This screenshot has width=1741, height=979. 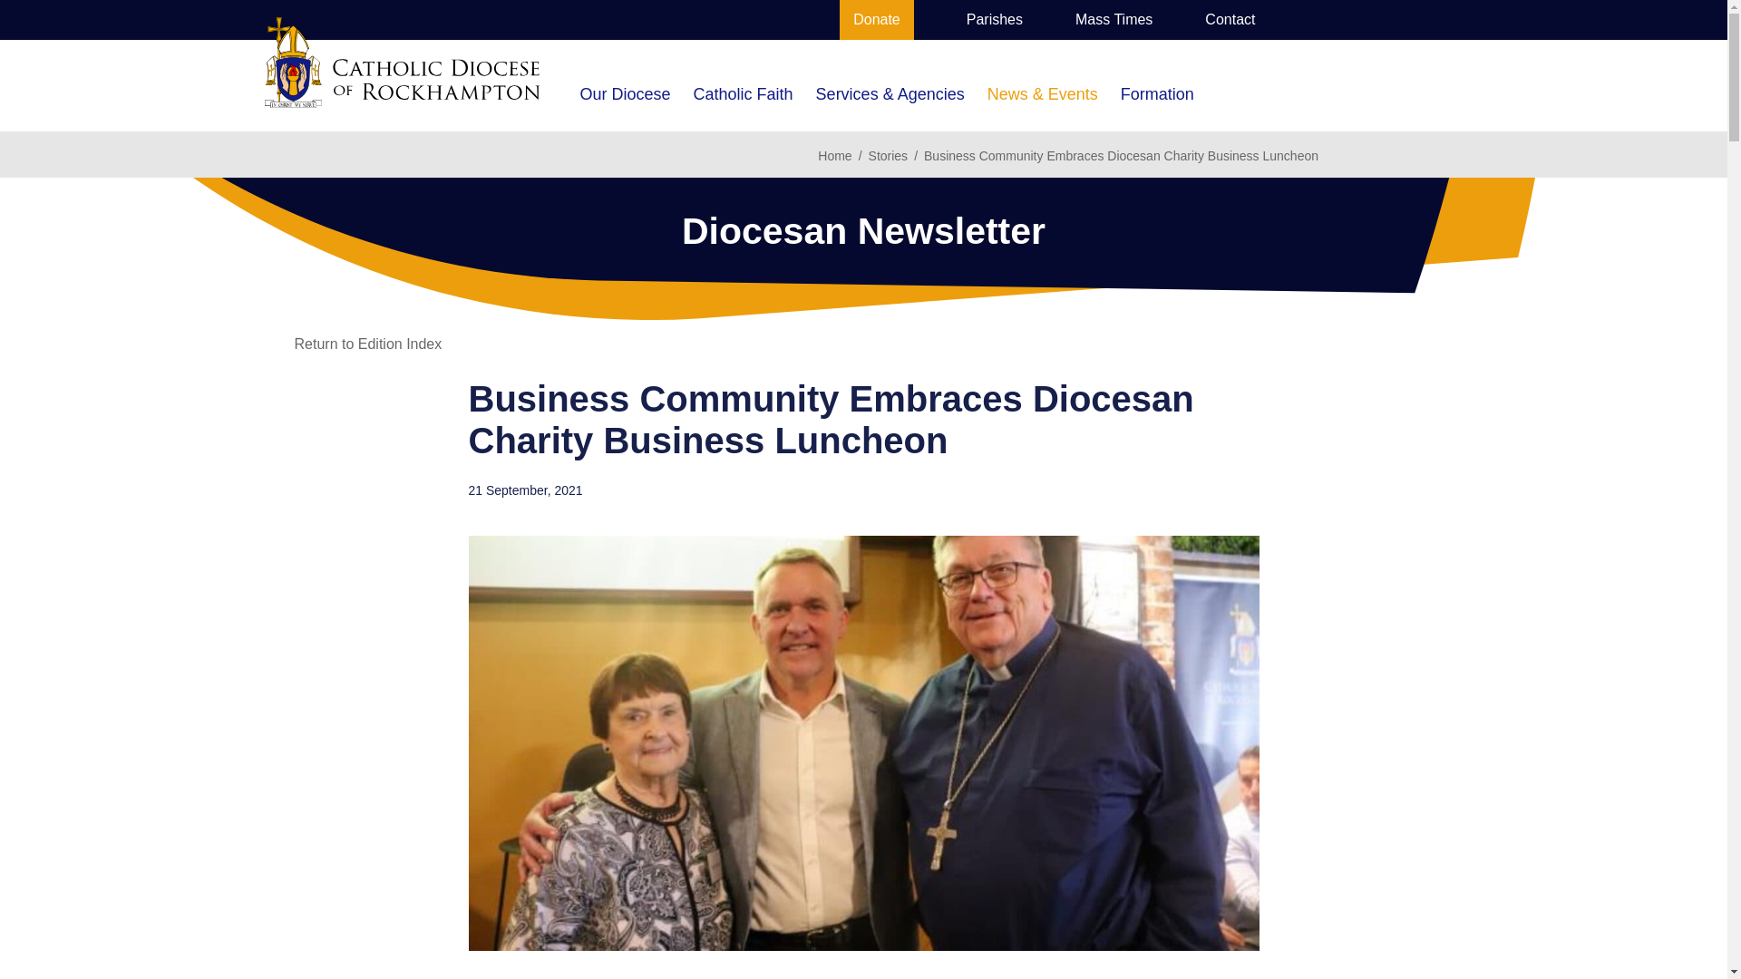 What do you see at coordinates (834, 156) in the screenshot?
I see `Go to Catholic Diocese of Rockhampton.` at bounding box center [834, 156].